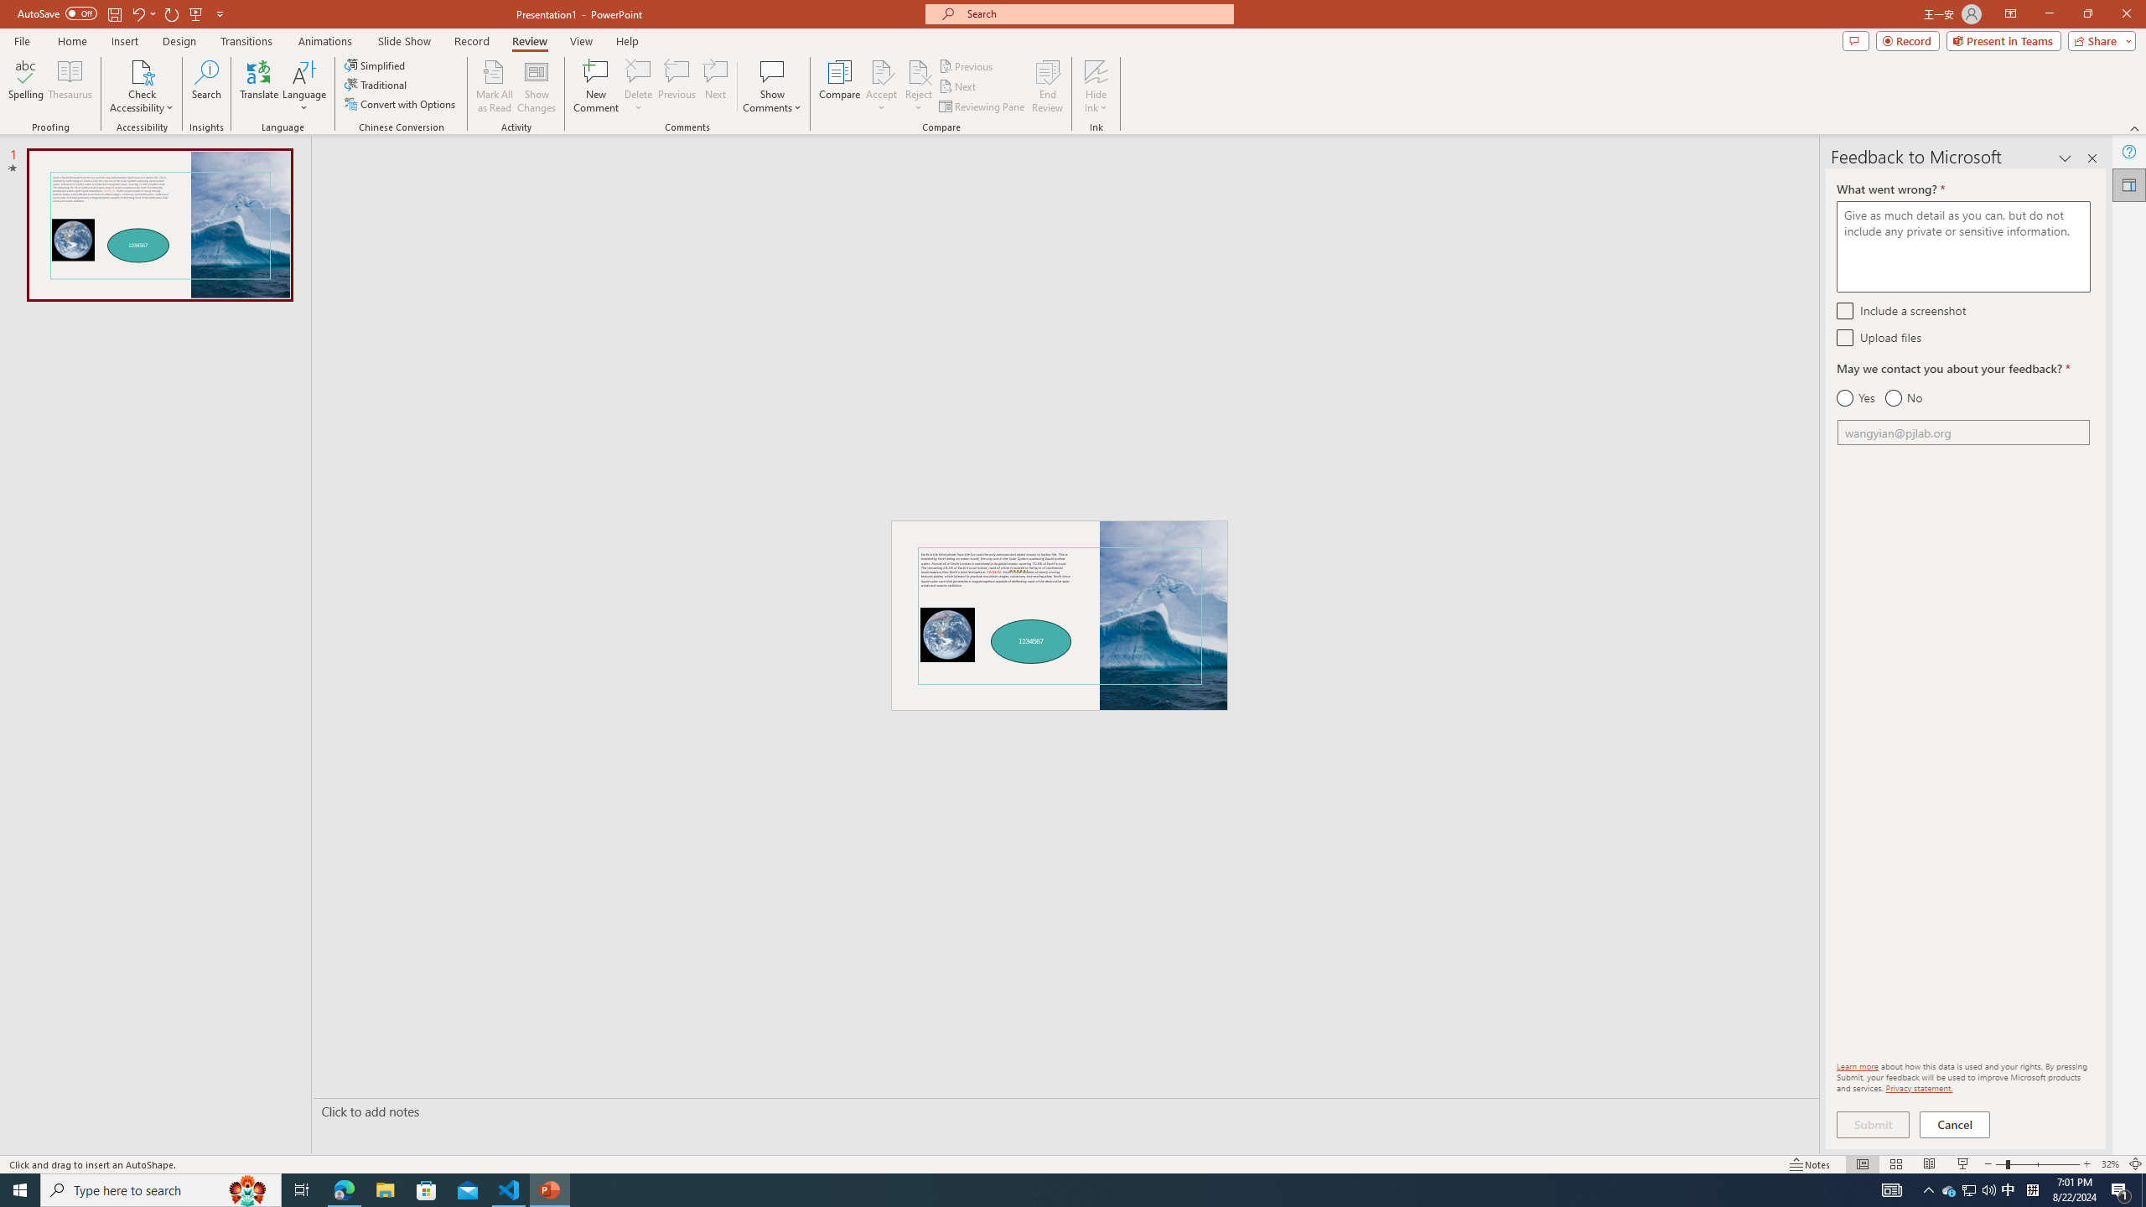  What do you see at coordinates (536, 86) in the screenshot?
I see `Show Changes` at bounding box center [536, 86].